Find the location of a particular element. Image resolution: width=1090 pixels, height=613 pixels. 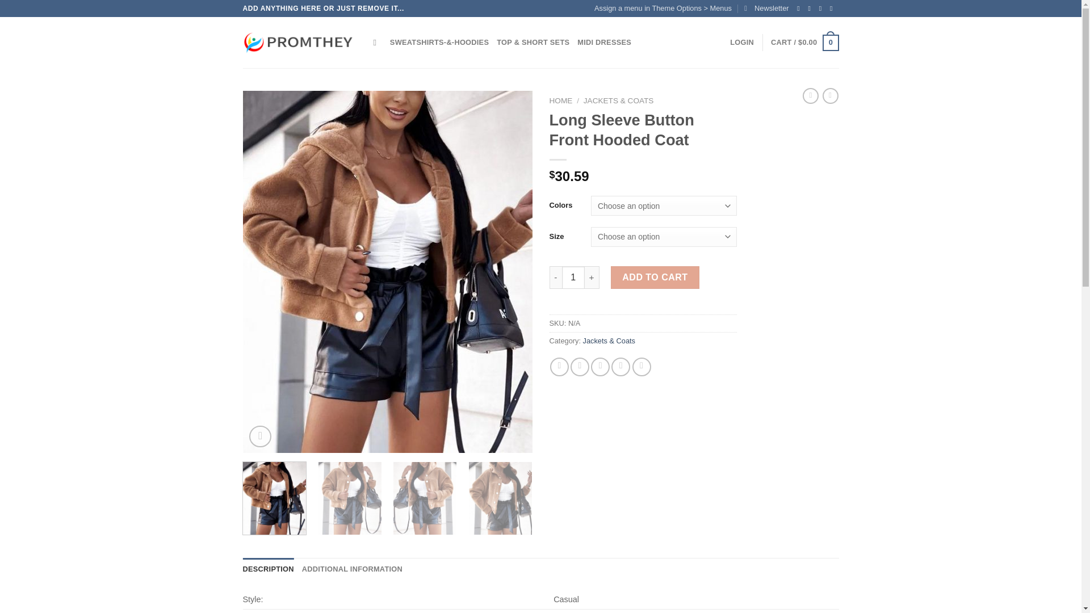

Newsletter is located at coordinates (766, 9).